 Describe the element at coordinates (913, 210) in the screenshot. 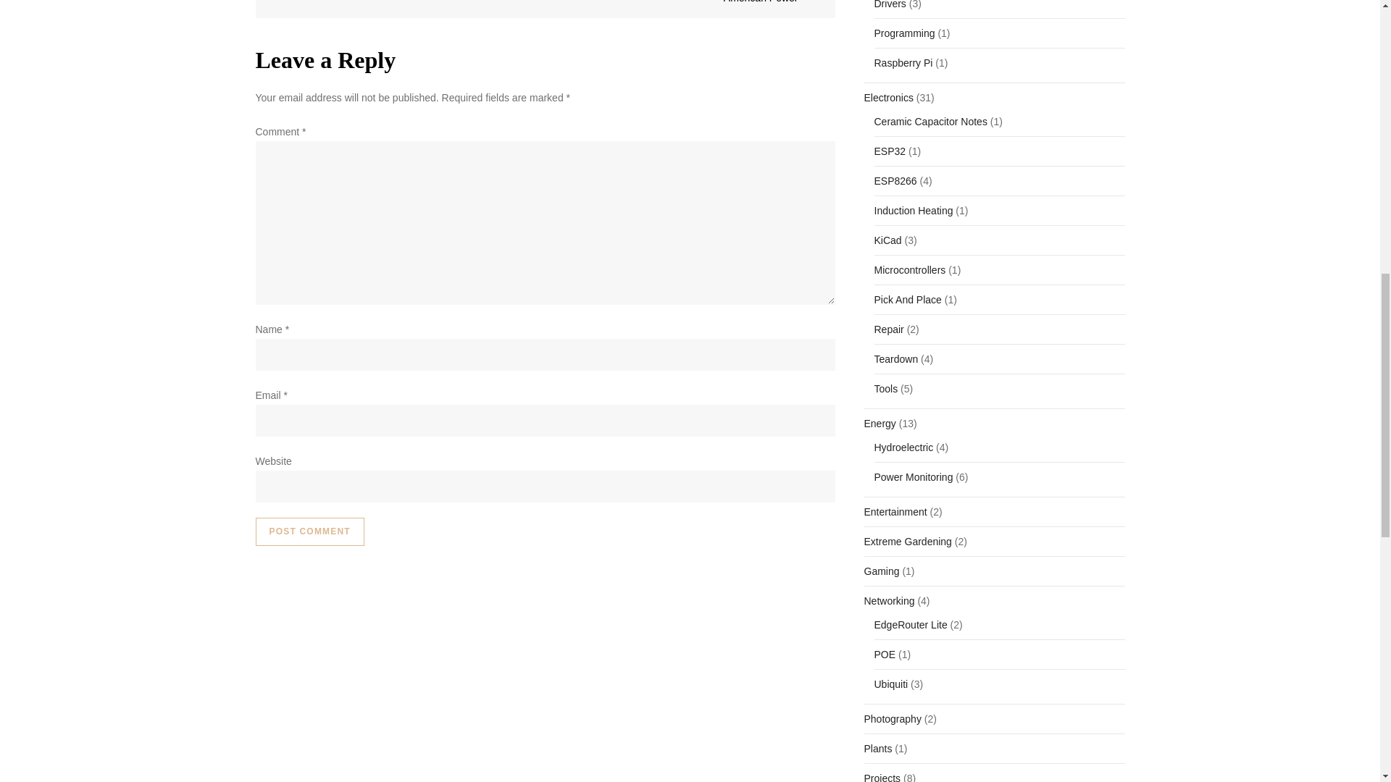

I see `Induction Heating` at that location.